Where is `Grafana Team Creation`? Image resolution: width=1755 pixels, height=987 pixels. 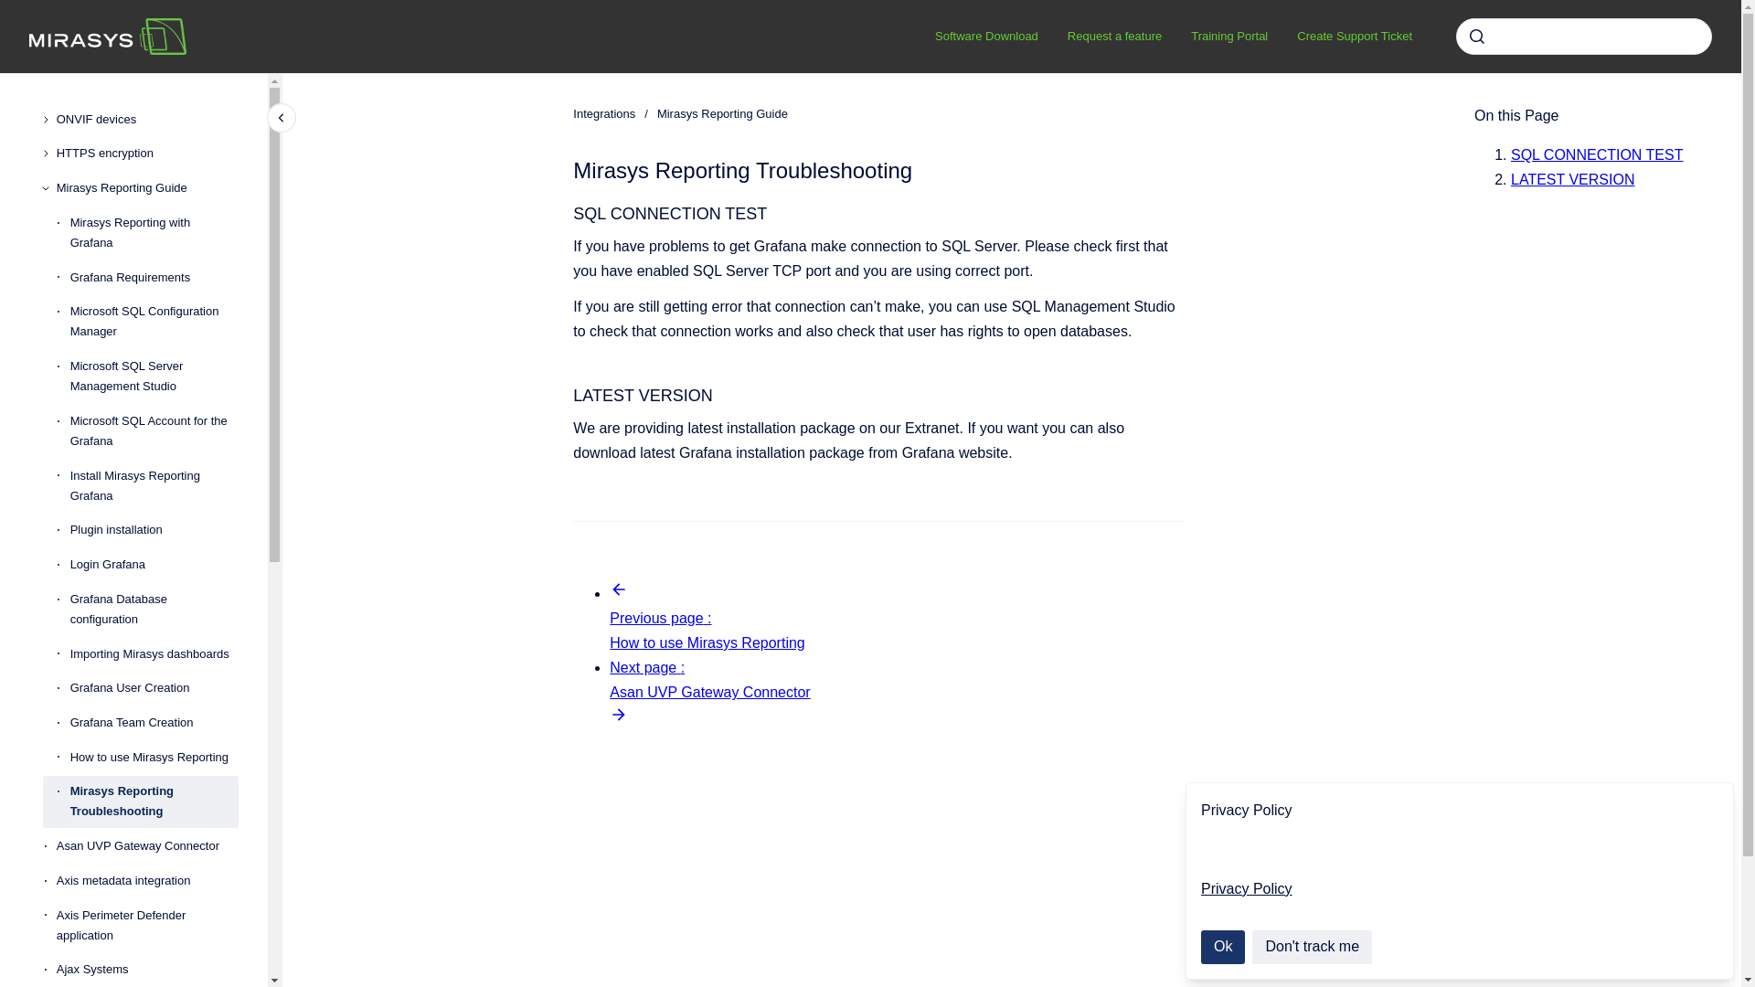
Grafana Team Creation is located at coordinates (154, 722).